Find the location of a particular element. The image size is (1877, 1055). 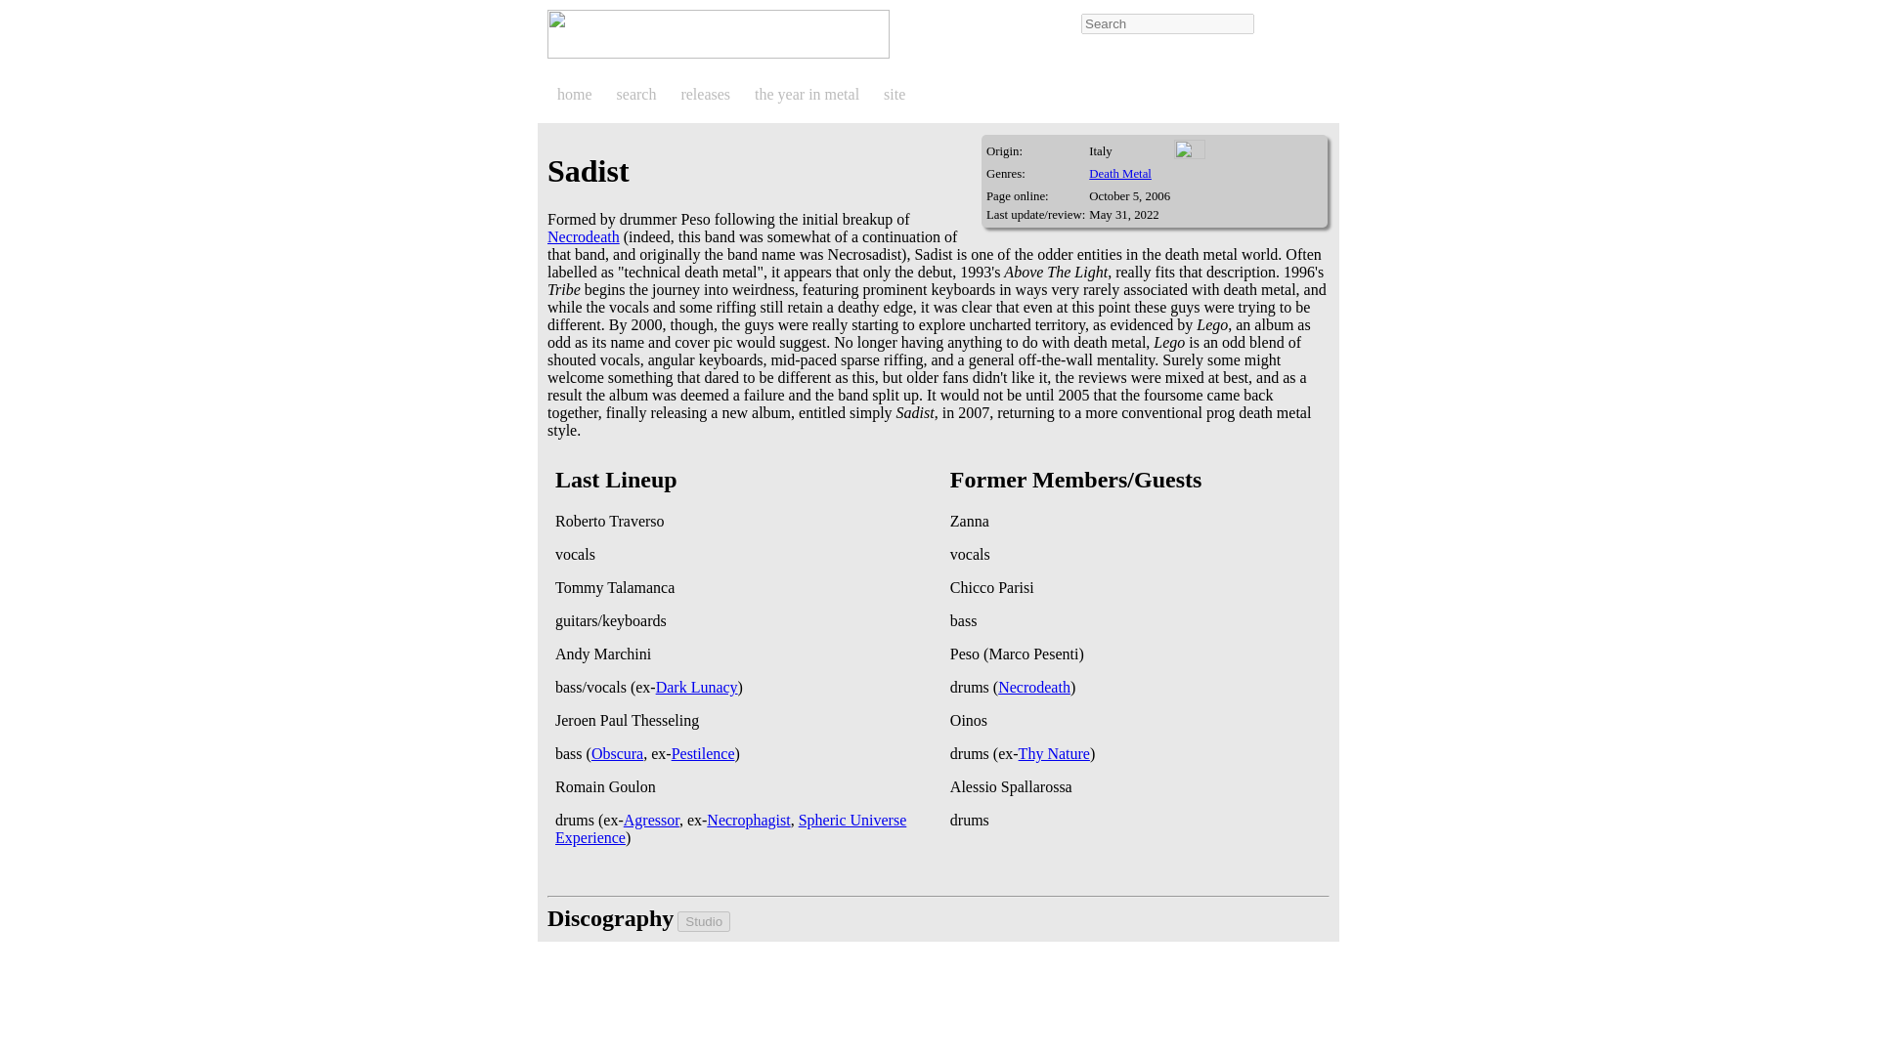

Necrodeath is located at coordinates (583, 236).